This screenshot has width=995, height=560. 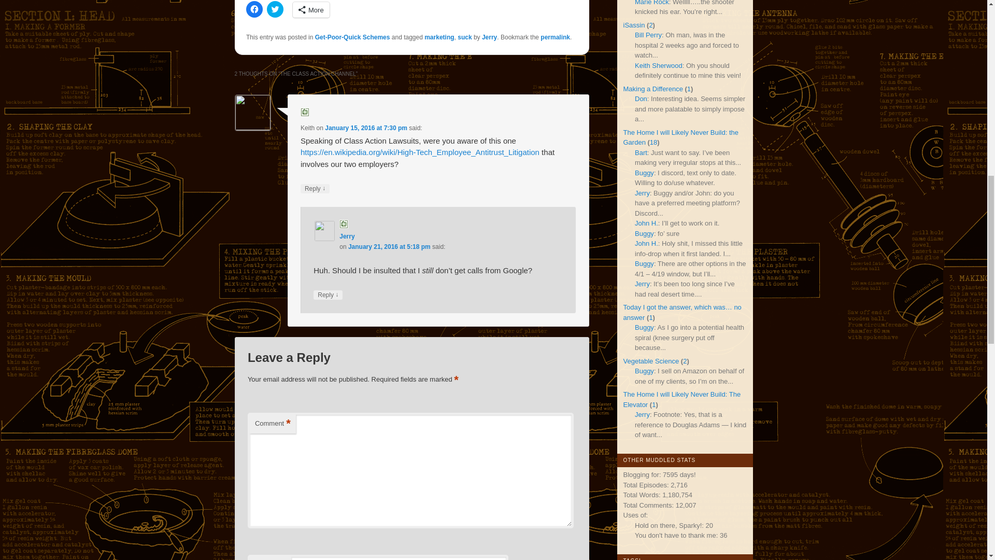 I want to click on Get-Poor-Quick Schemes, so click(x=352, y=37).